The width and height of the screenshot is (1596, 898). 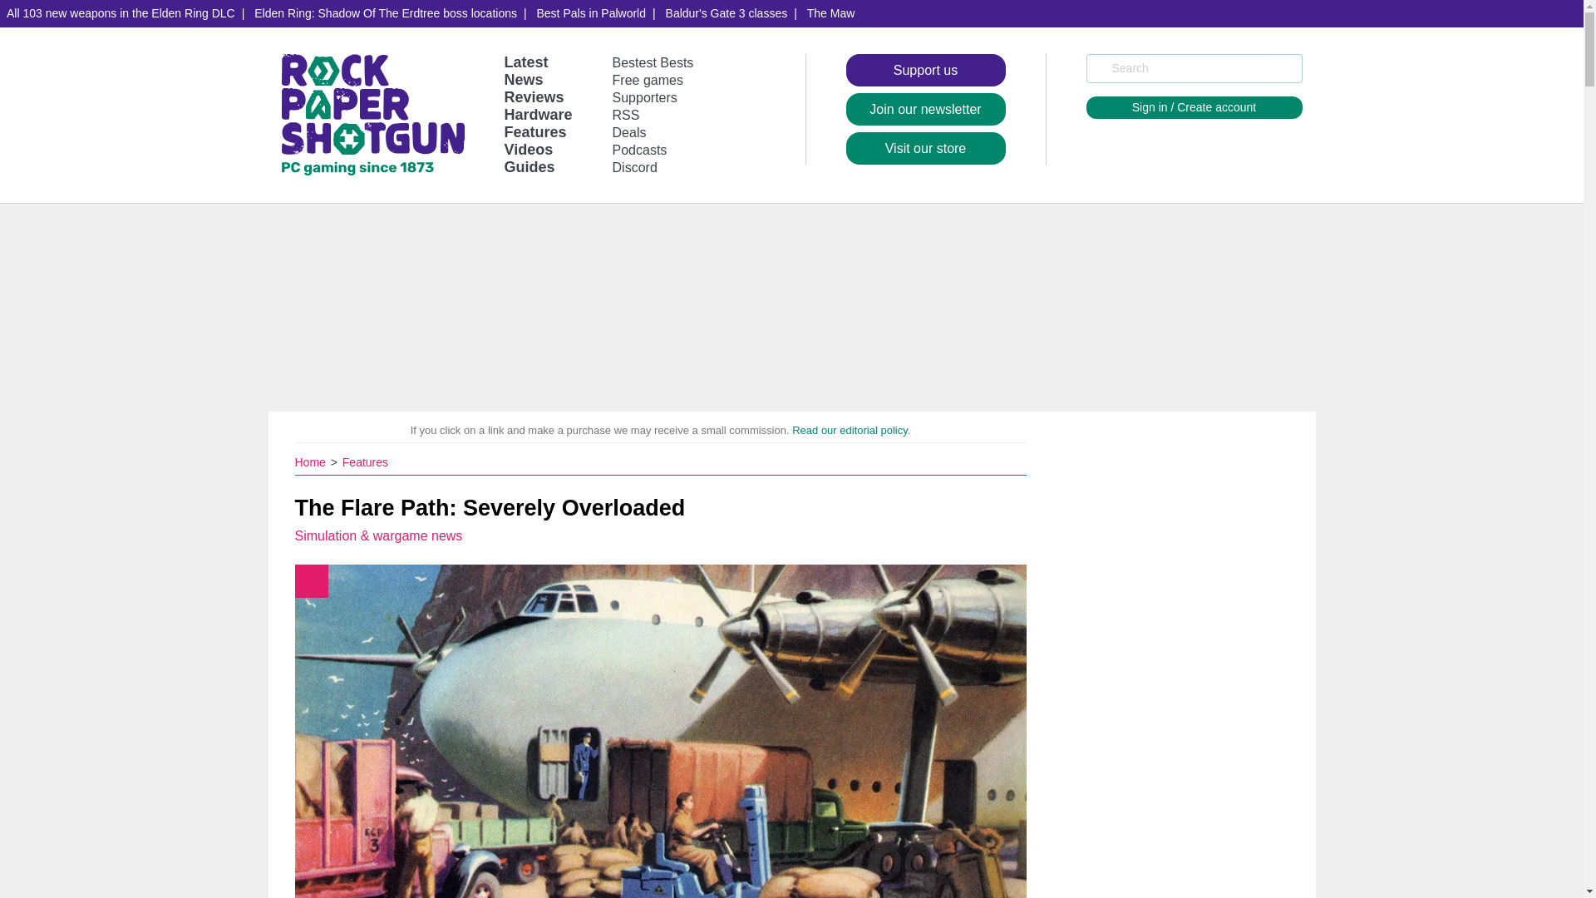 I want to click on The Maw, so click(x=831, y=13).